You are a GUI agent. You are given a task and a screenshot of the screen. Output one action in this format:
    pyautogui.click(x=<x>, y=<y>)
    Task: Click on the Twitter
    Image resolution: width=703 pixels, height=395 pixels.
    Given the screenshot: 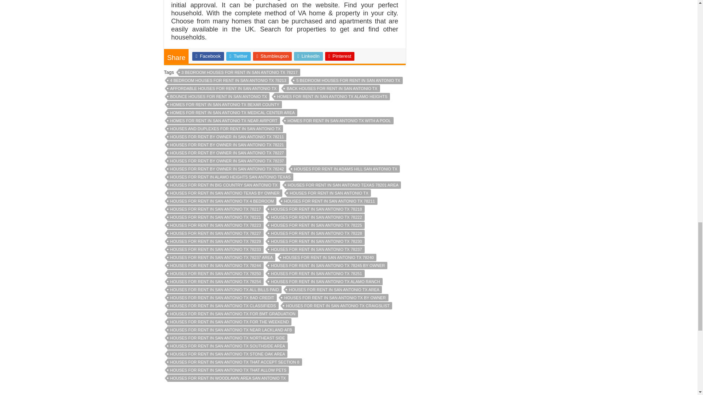 What is the action you would take?
    pyautogui.click(x=239, y=56)
    